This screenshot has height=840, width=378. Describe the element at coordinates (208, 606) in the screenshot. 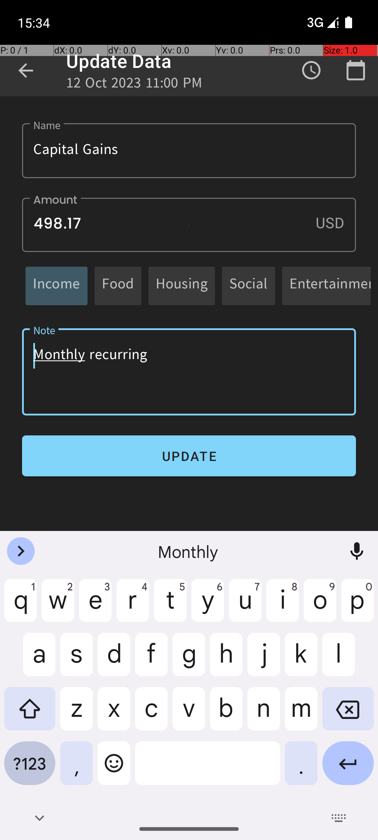

I see `y` at that location.